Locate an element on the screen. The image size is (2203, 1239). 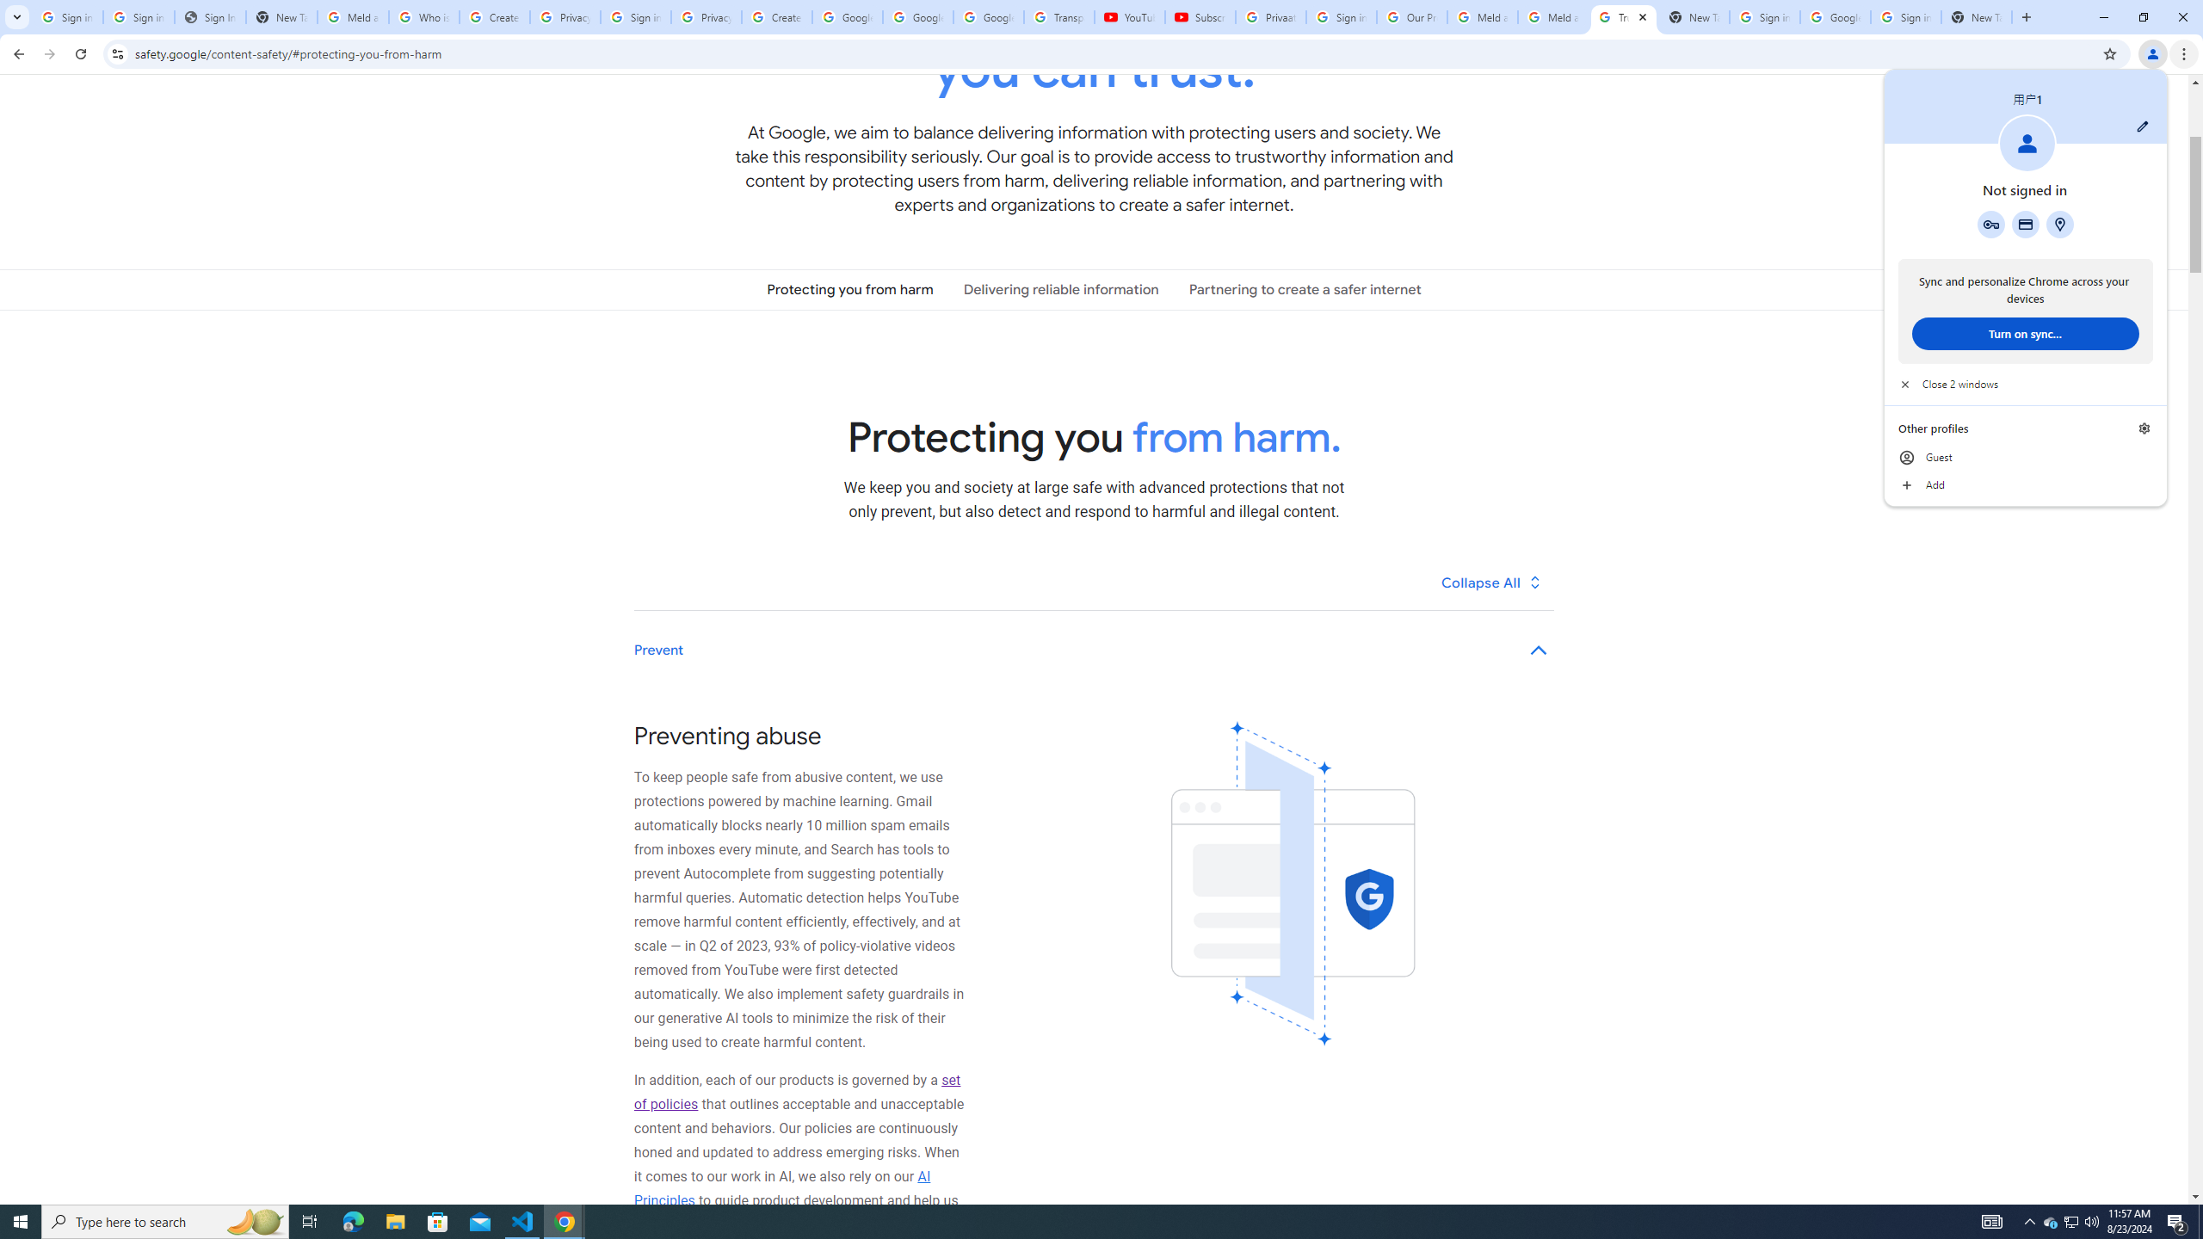
Running applications is located at coordinates (1086, 1222).